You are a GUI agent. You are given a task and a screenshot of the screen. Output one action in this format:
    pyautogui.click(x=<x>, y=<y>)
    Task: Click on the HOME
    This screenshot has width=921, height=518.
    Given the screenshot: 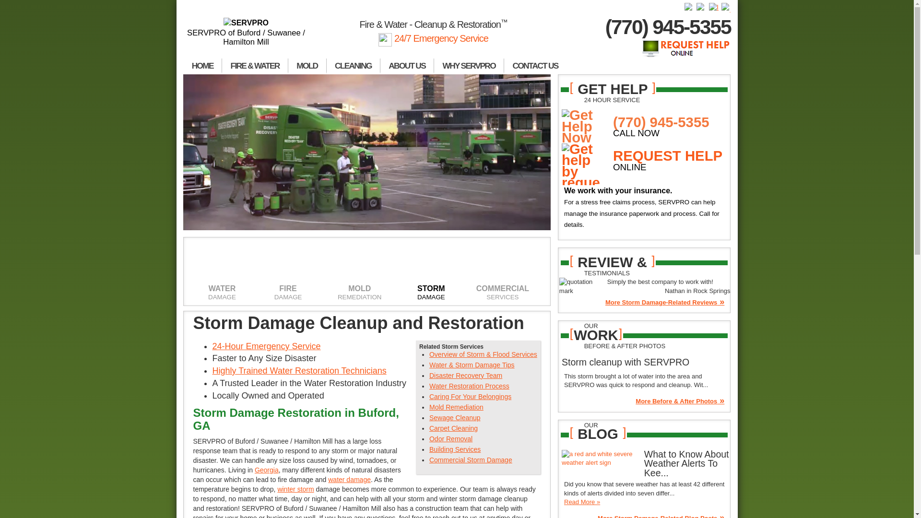 What is the action you would take?
    pyautogui.click(x=202, y=66)
    